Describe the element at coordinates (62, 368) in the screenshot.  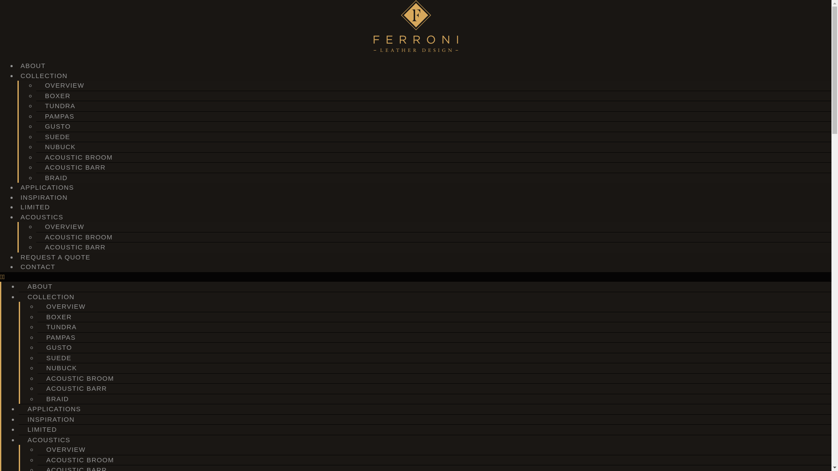
I see `NUBUCK` at that location.